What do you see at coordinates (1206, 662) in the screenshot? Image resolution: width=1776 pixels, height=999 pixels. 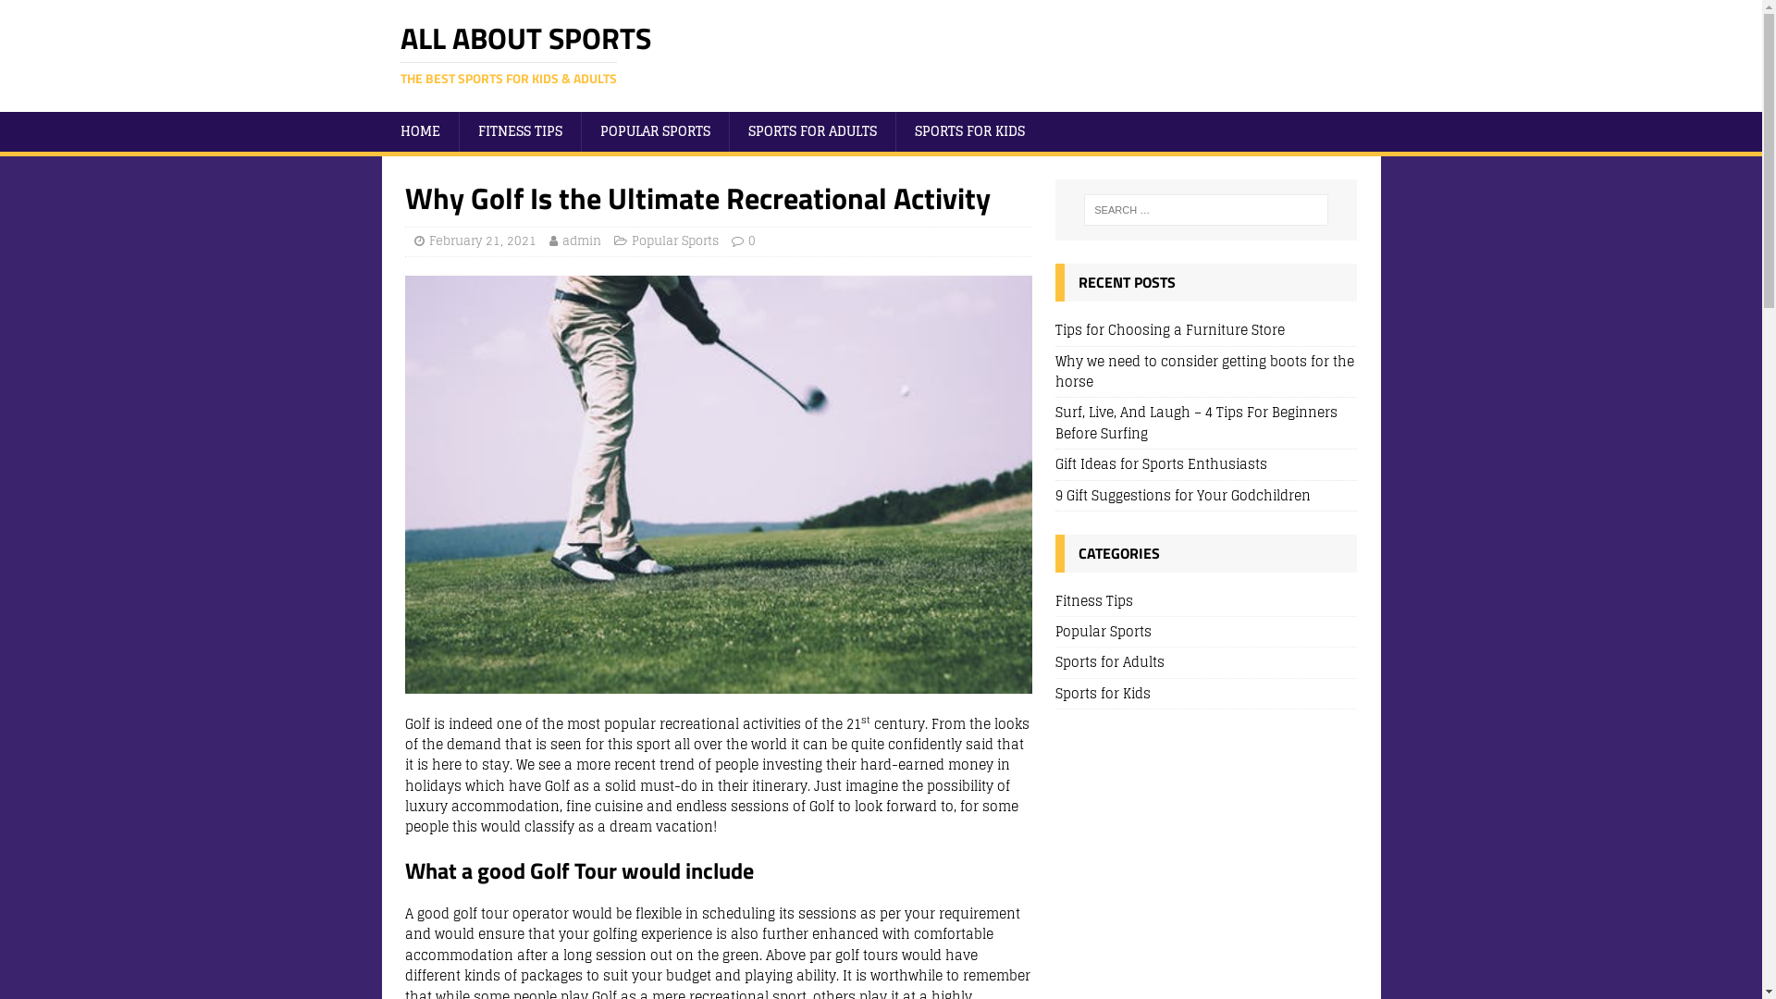 I see `Sports for Adults` at bounding box center [1206, 662].